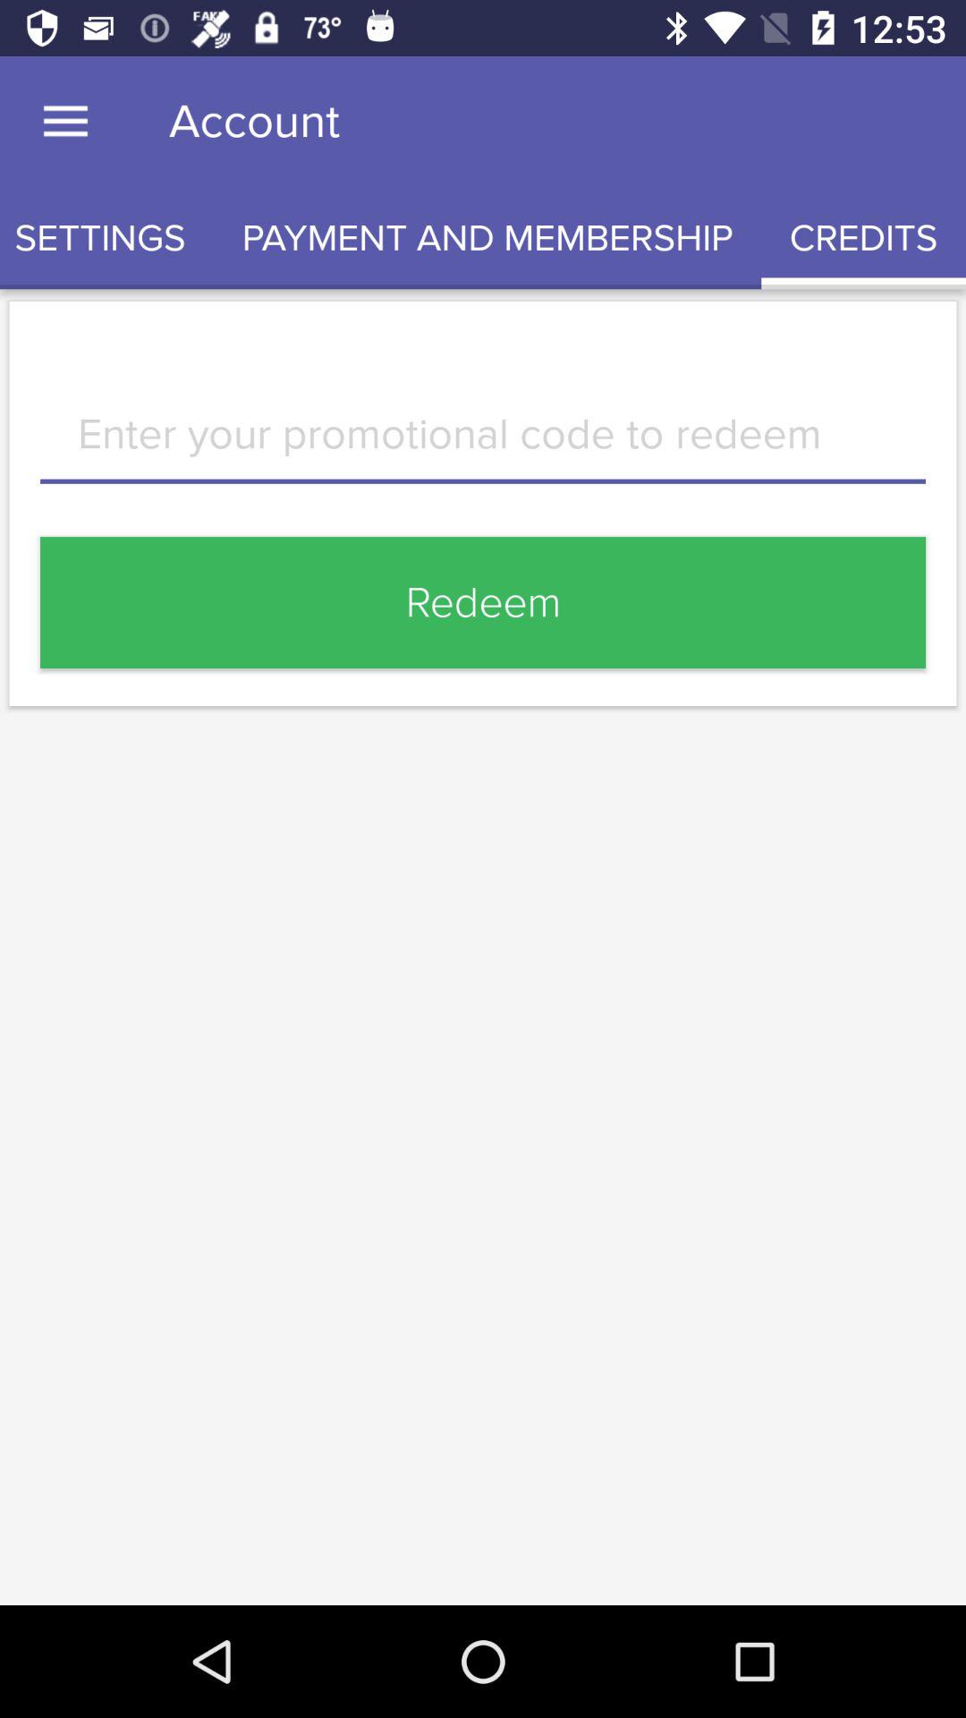 The image size is (966, 1718). I want to click on turn off the item next to the payment and membership, so click(864, 238).